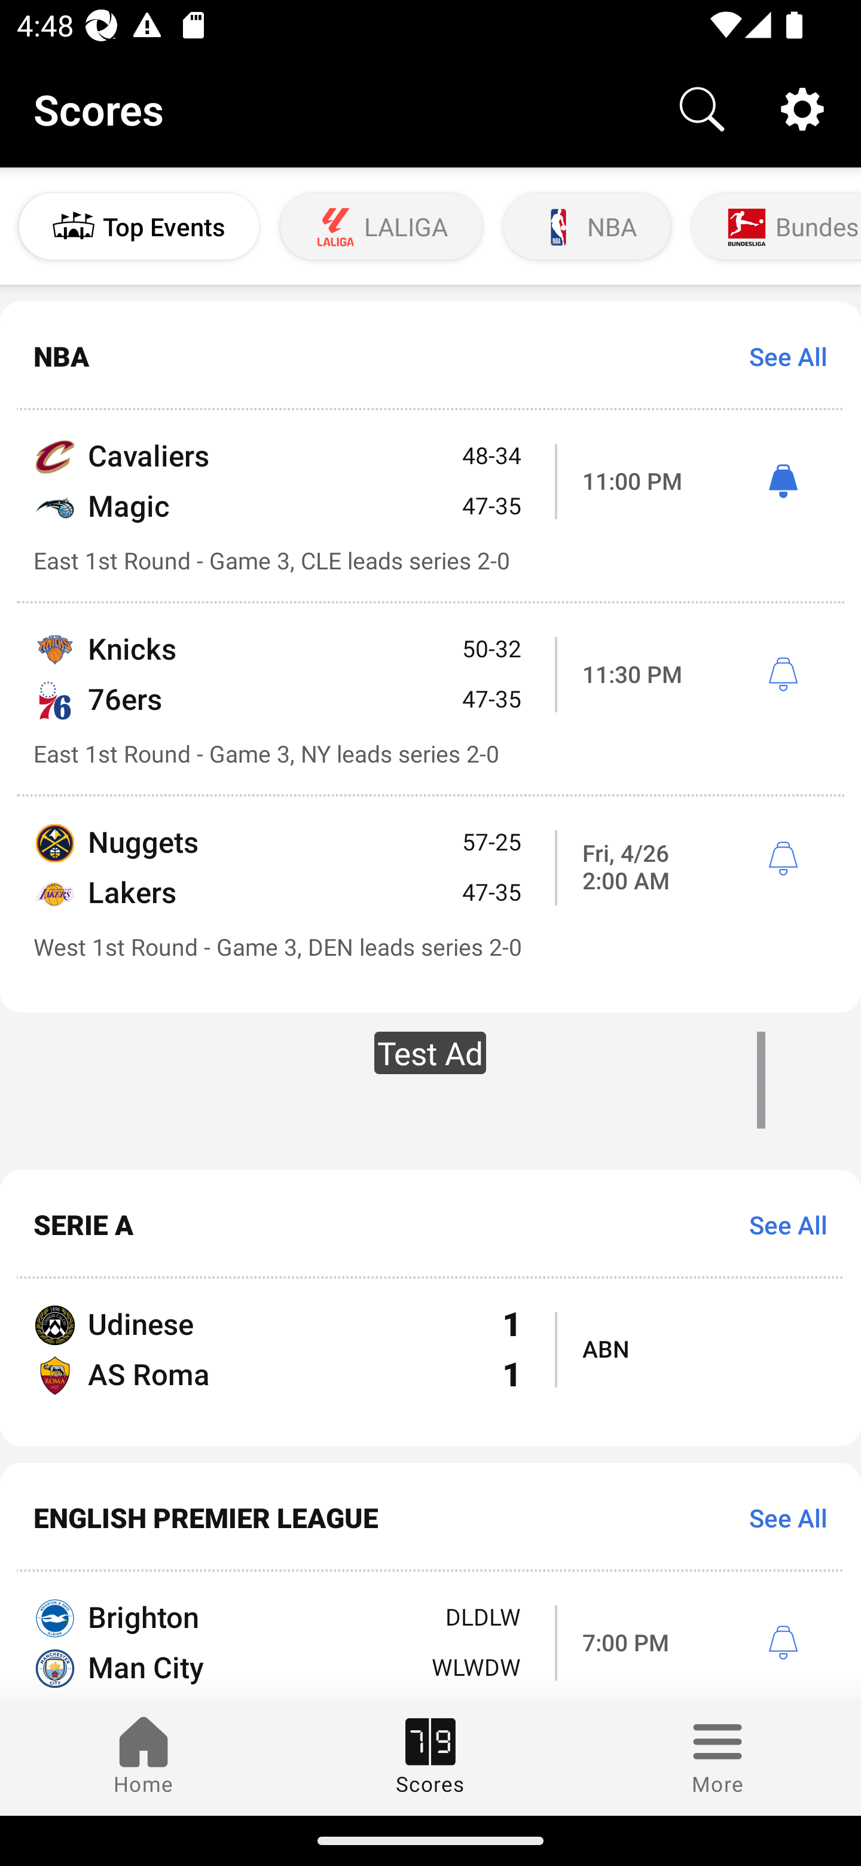 The image size is (861, 1866). I want to click on Udinese 1 AS Roma 1 ABN, so click(430, 1362).